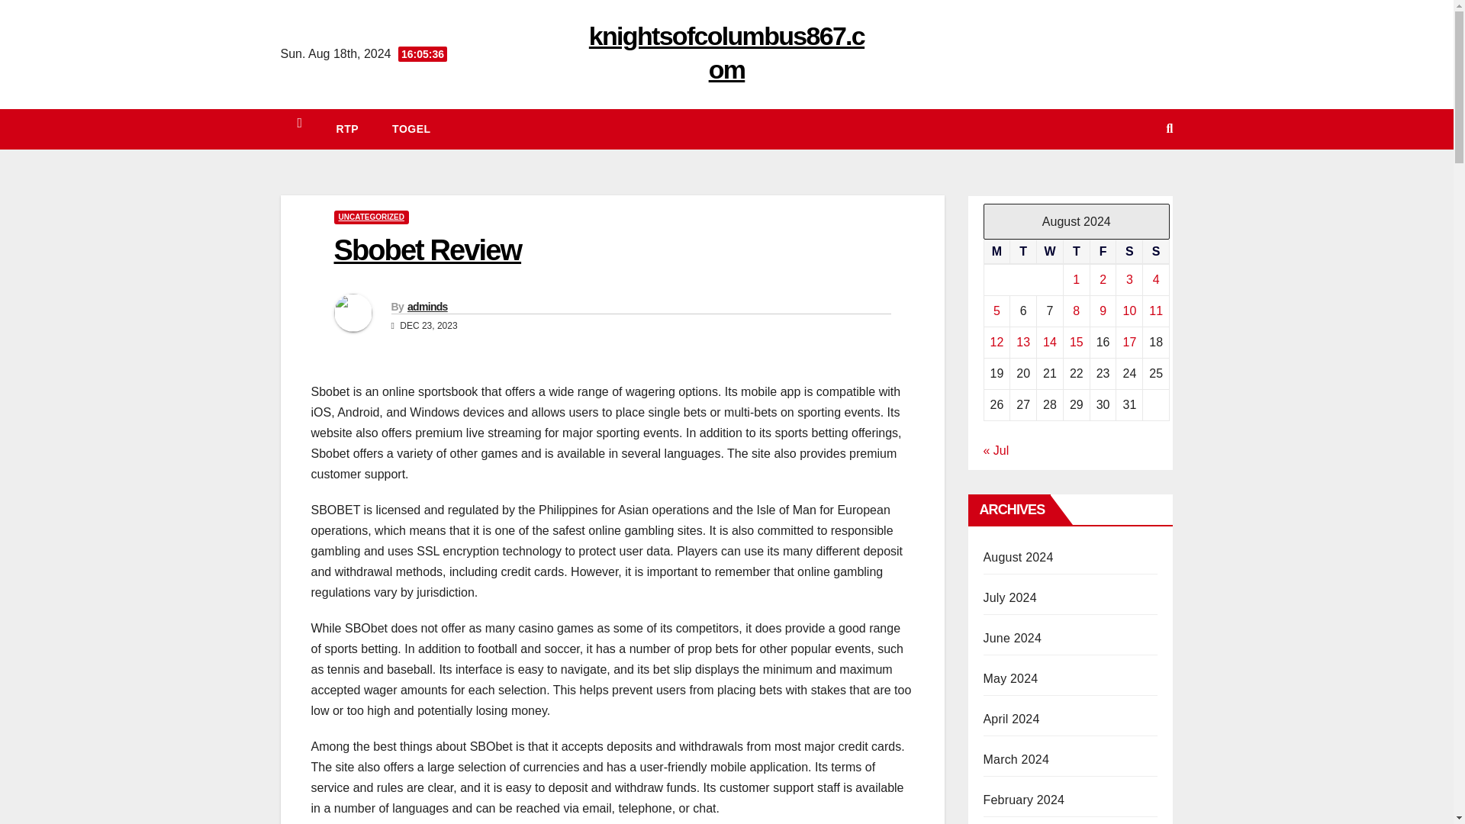 The image size is (1465, 824). What do you see at coordinates (411, 128) in the screenshot?
I see `Togel` at bounding box center [411, 128].